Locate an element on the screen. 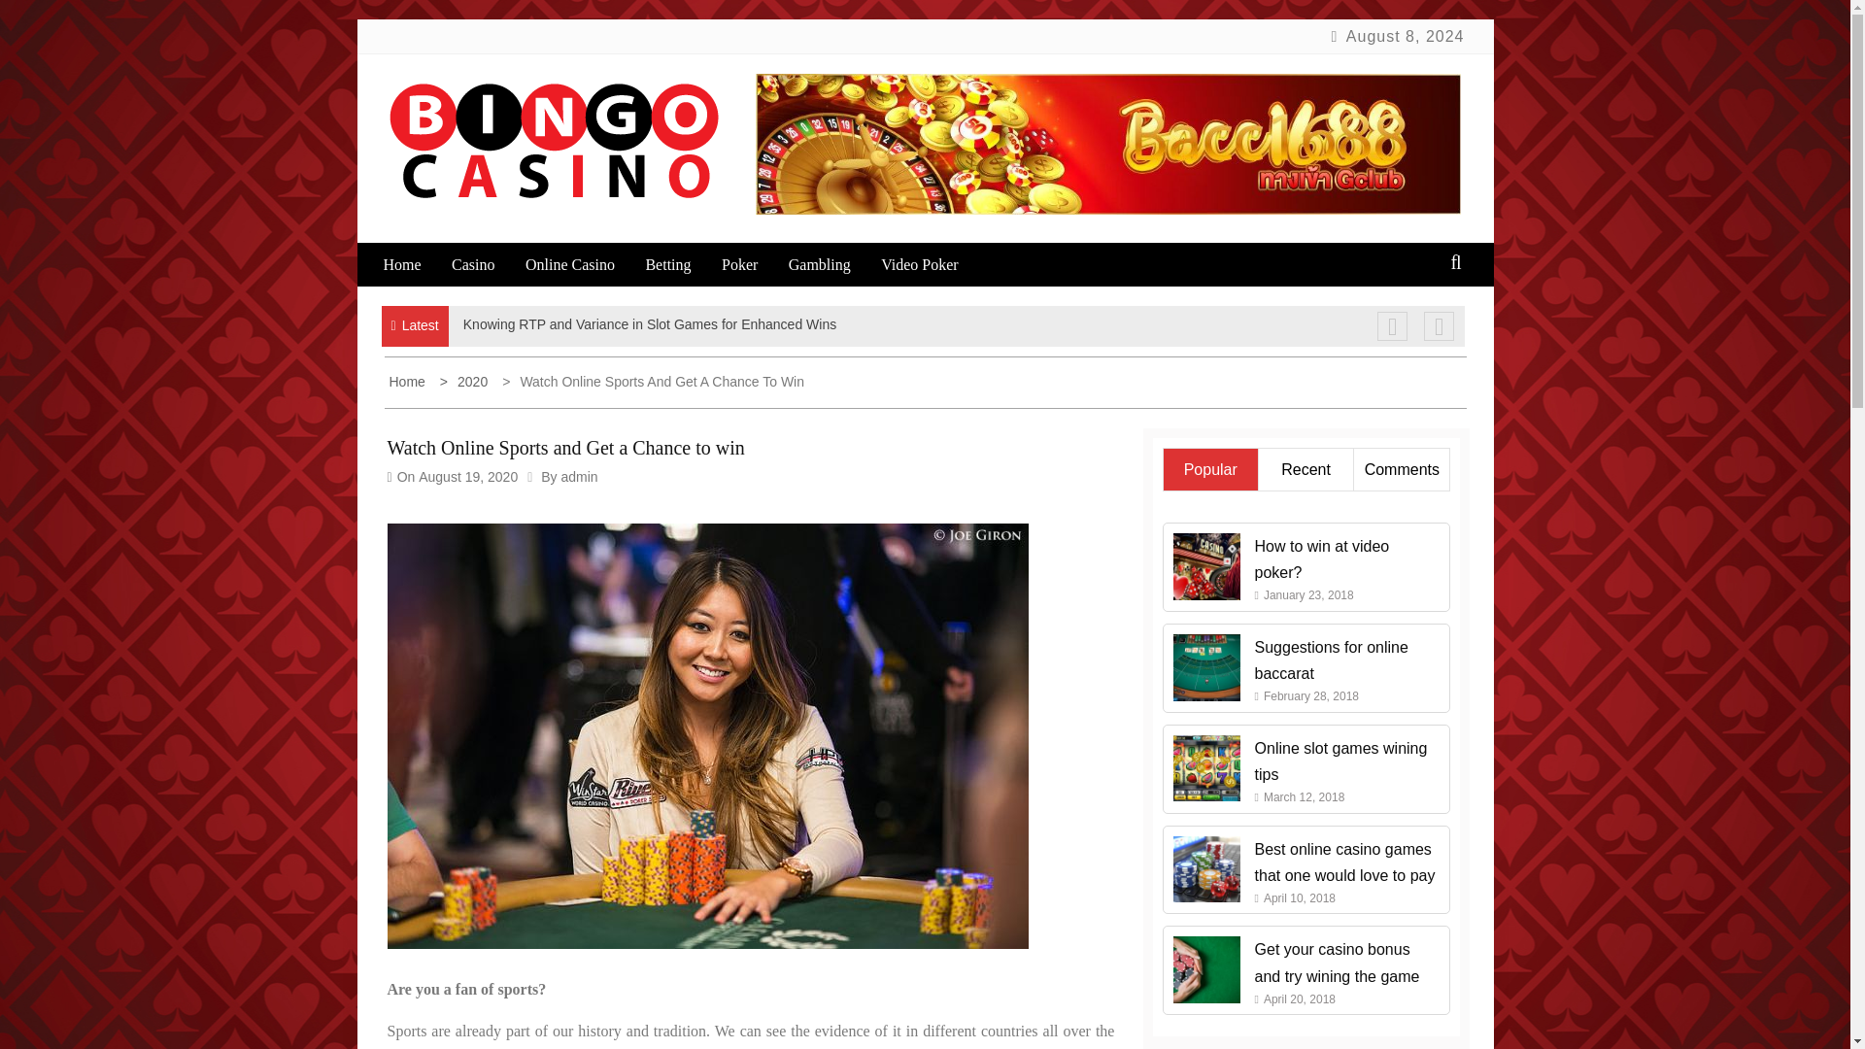 This screenshot has height=1049, width=1865. Casino is located at coordinates (486, 264).